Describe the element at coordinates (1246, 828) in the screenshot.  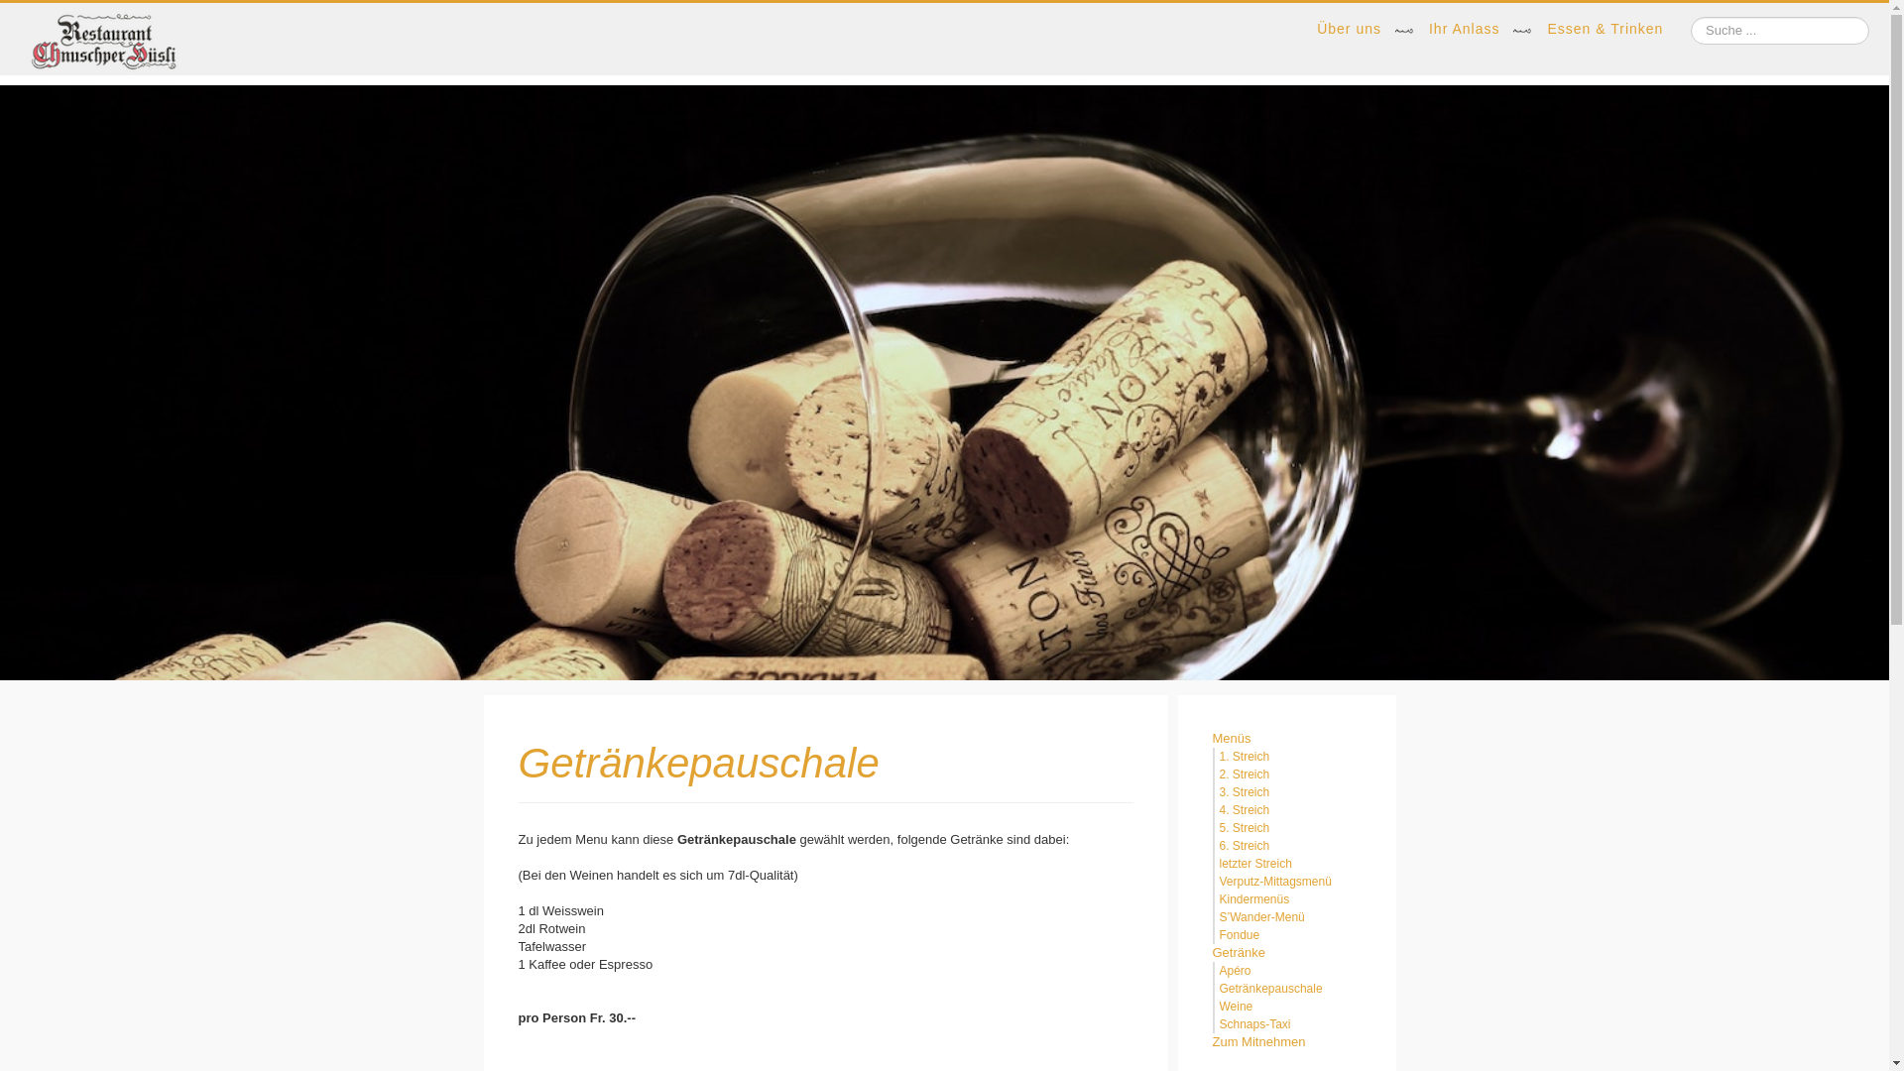
I see `5. Streich` at that location.